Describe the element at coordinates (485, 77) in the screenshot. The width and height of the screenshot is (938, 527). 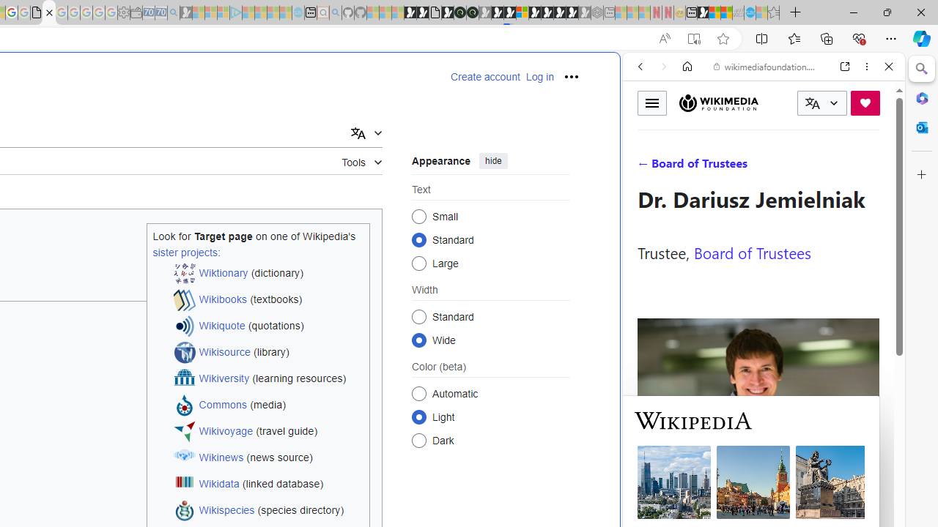
I see `Create account` at that location.